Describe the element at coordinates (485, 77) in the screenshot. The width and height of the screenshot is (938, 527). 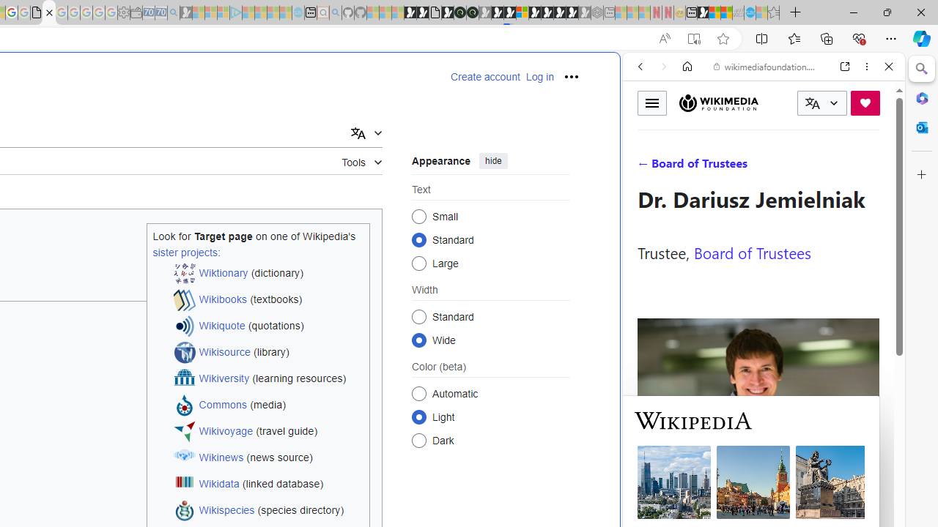
I see `Create account` at that location.